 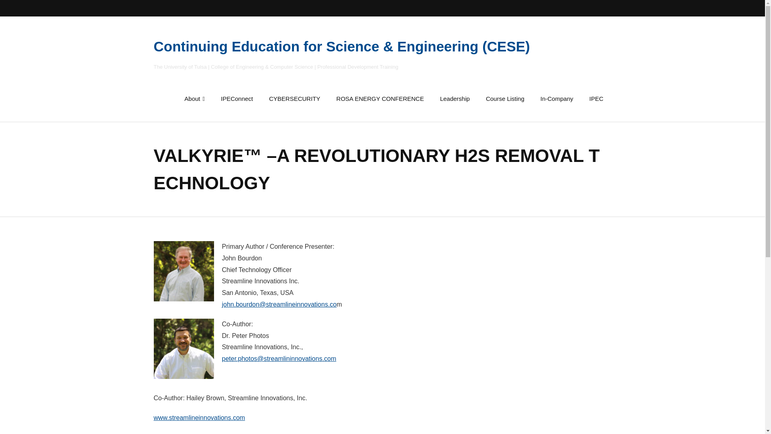 I want to click on Course Listing, so click(x=505, y=98).